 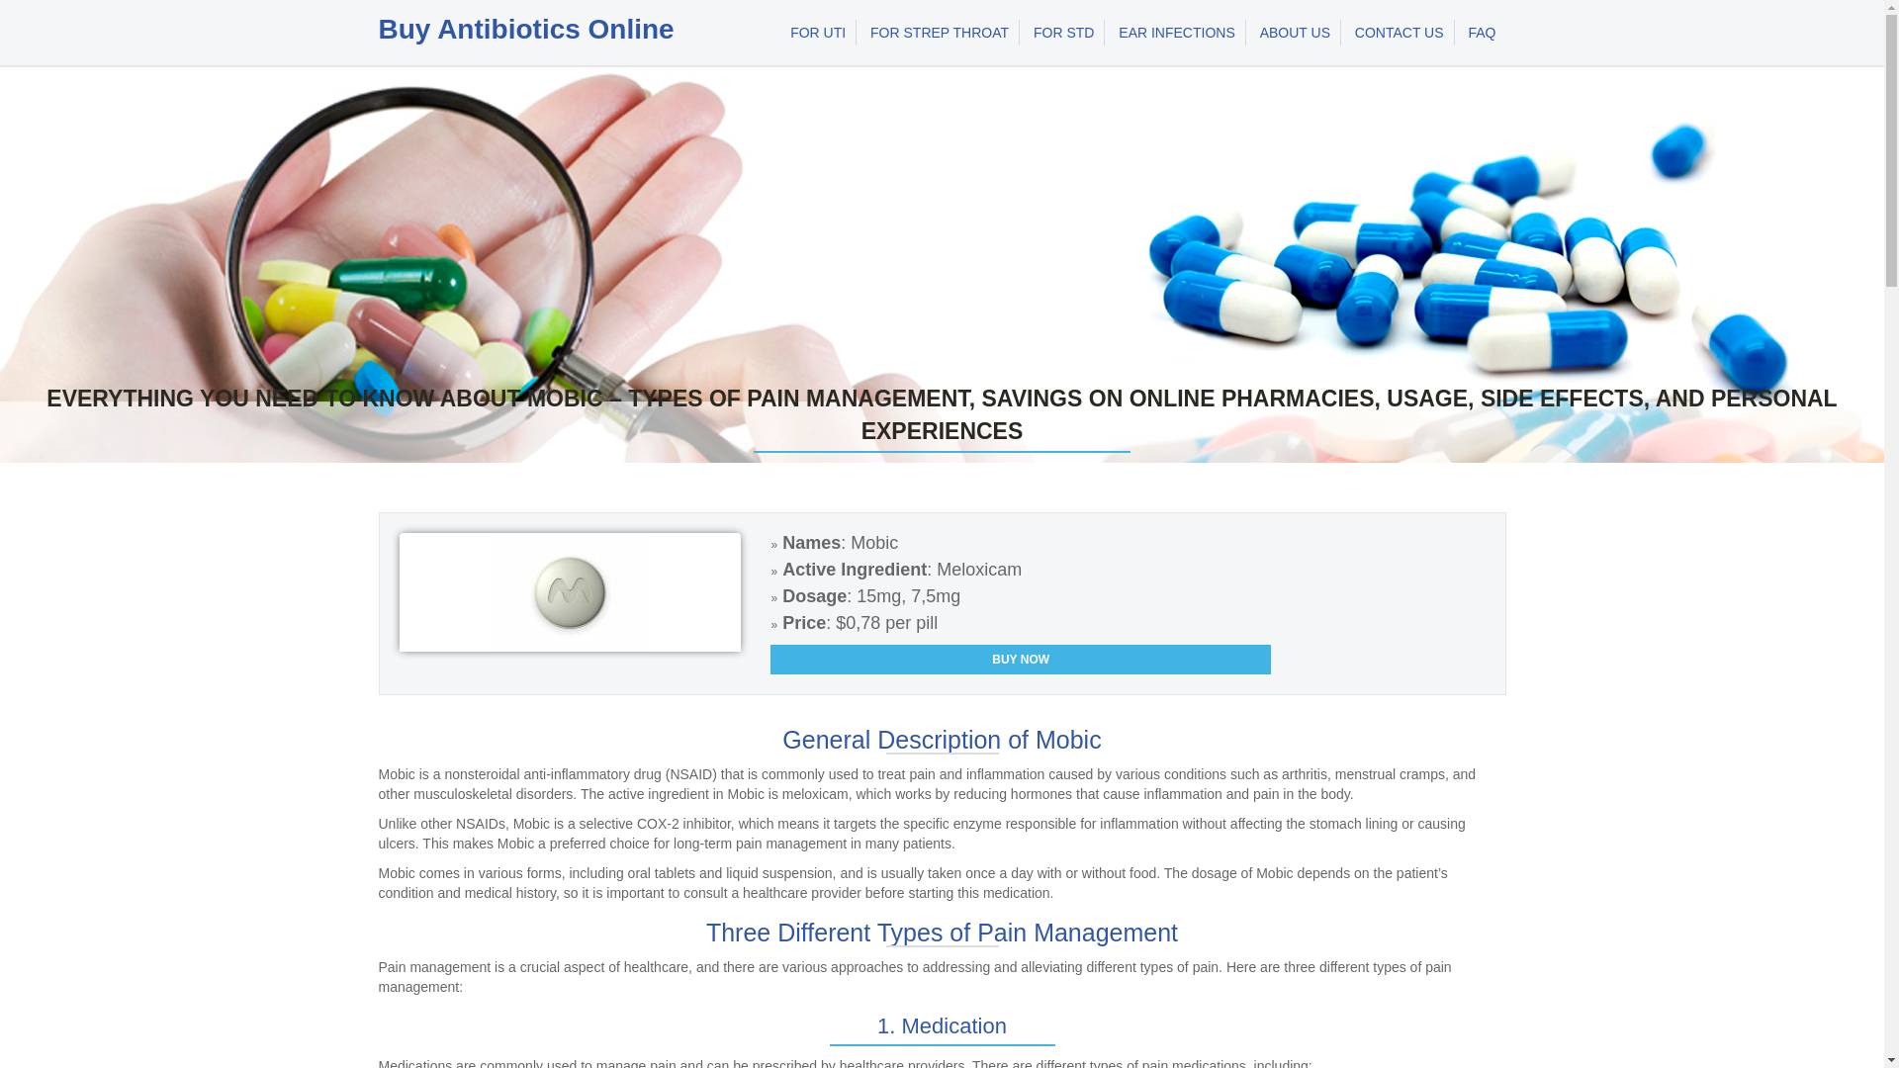 I want to click on FOR STREP THROAT, so click(x=940, y=33).